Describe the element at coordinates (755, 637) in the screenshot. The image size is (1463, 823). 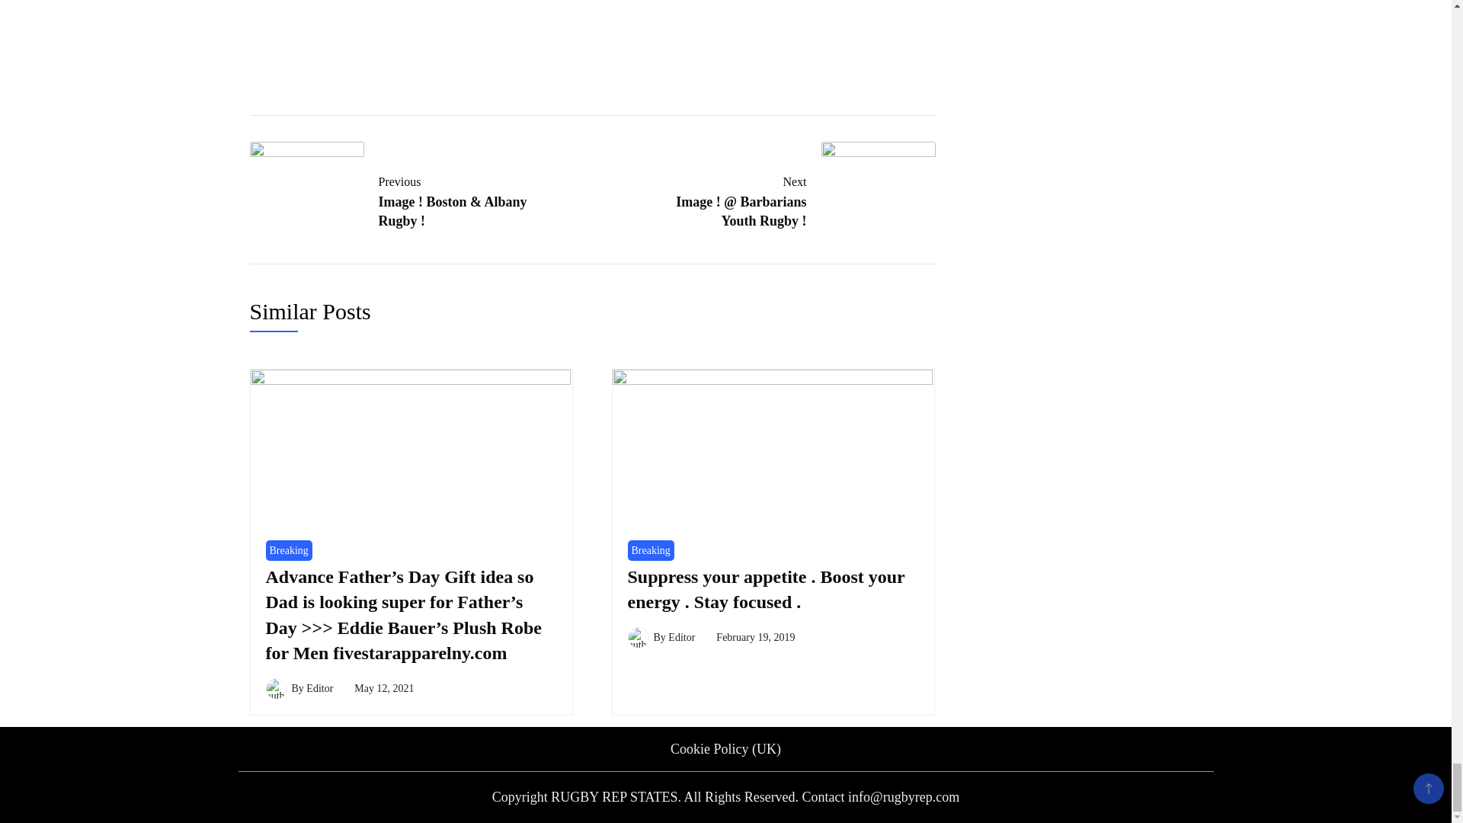
I see `February 19, 2019` at that location.